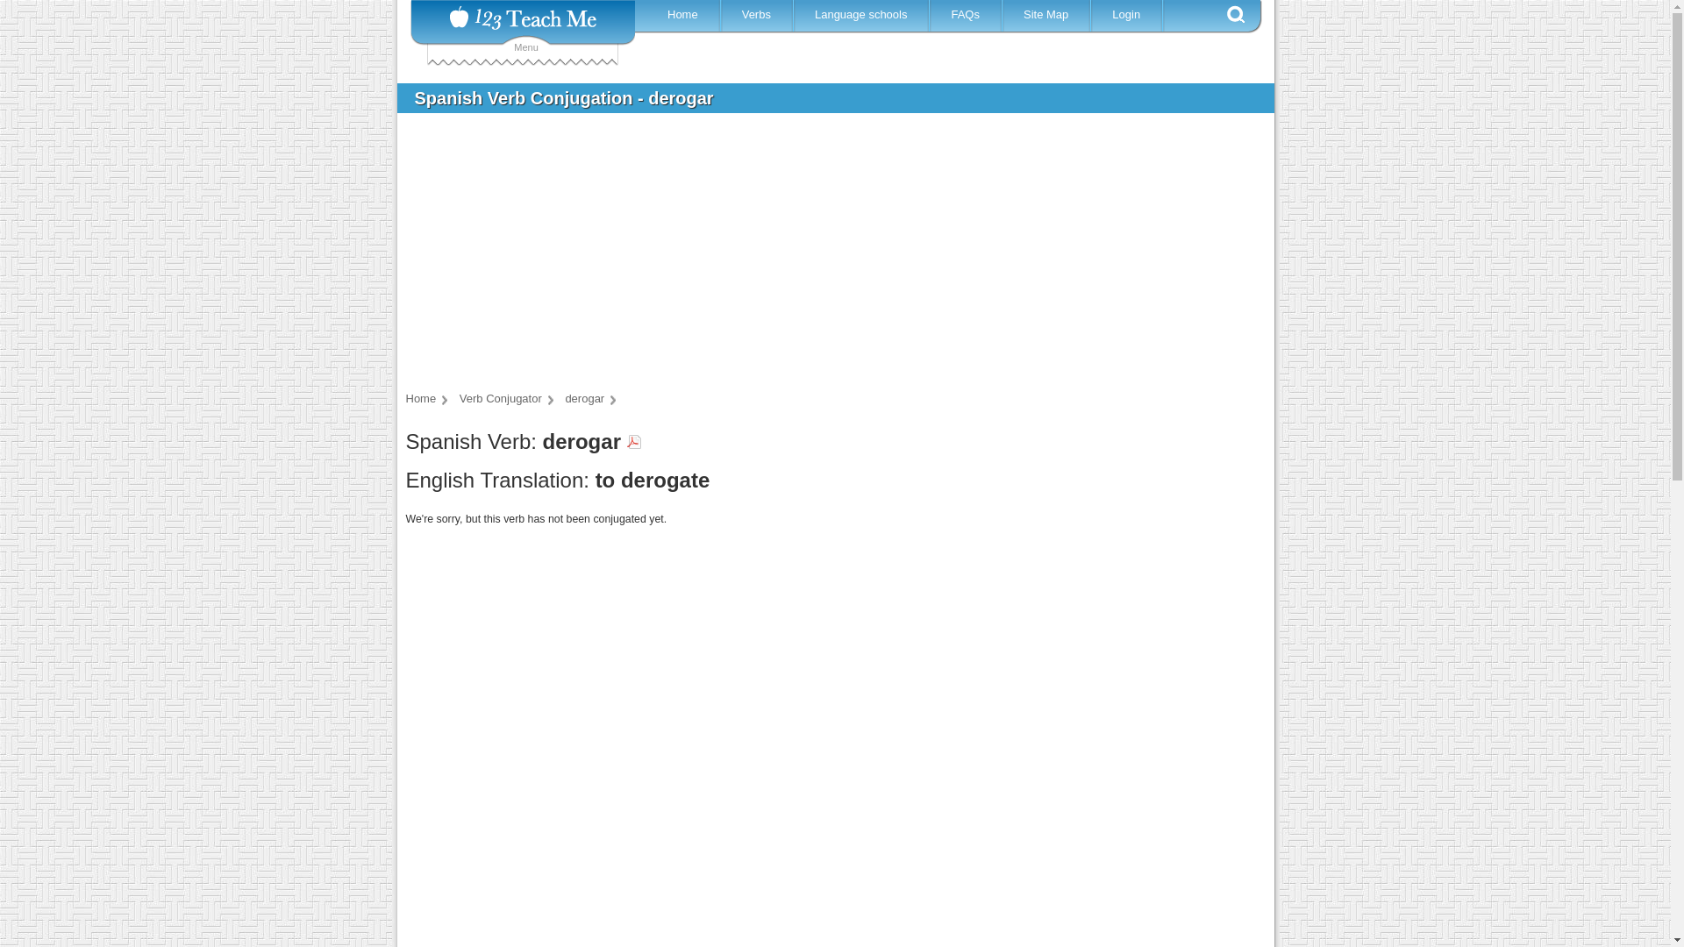  What do you see at coordinates (968, 14) in the screenshot?
I see `FAQs` at bounding box center [968, 14].